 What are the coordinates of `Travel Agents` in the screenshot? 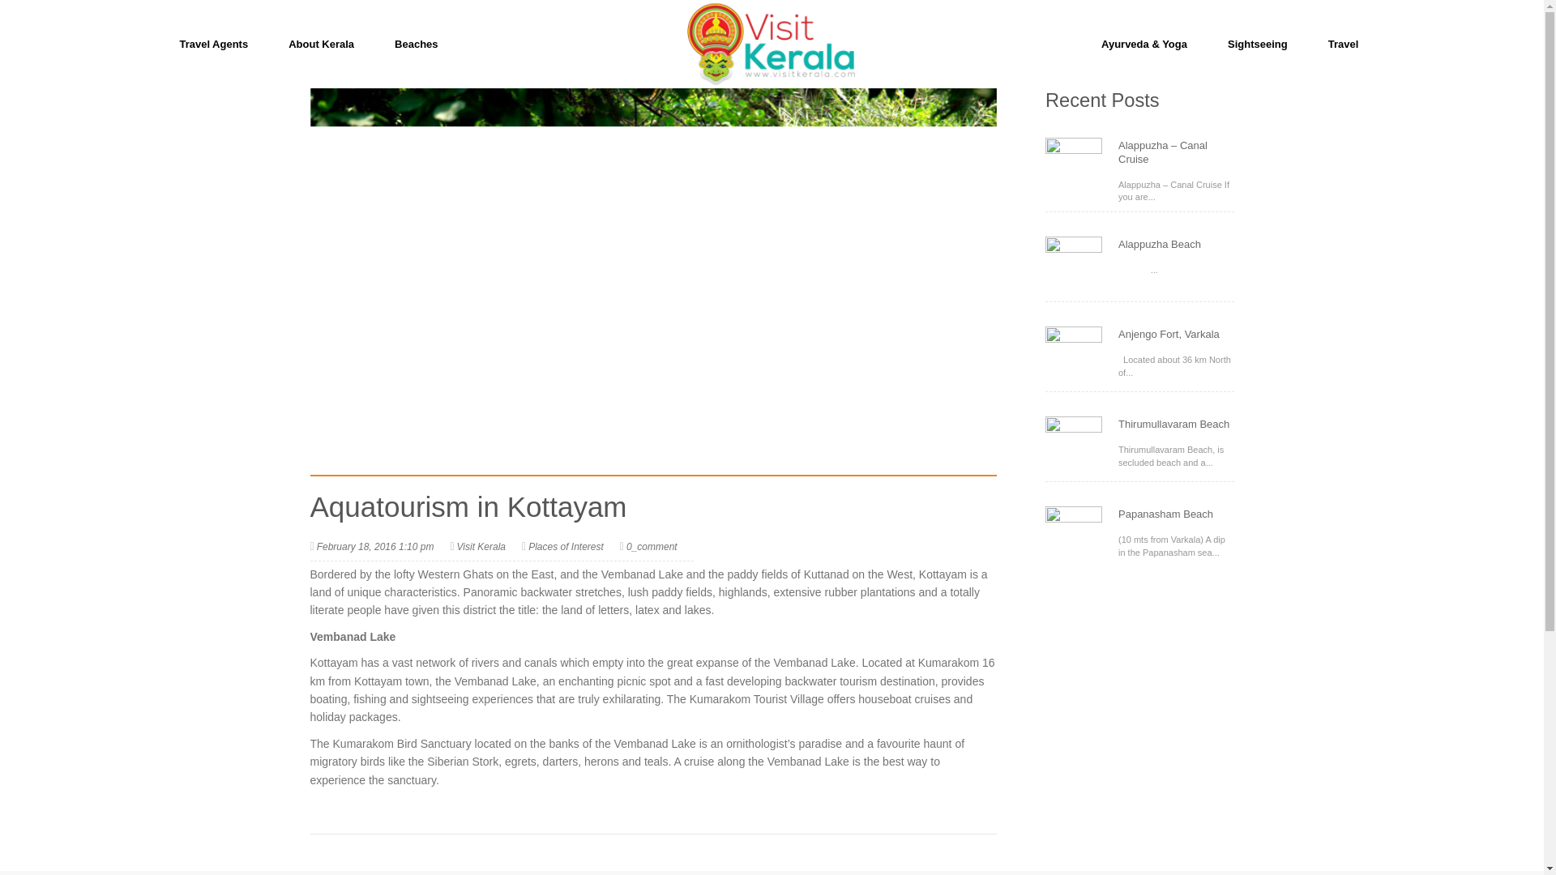 It's located at (212, 44).